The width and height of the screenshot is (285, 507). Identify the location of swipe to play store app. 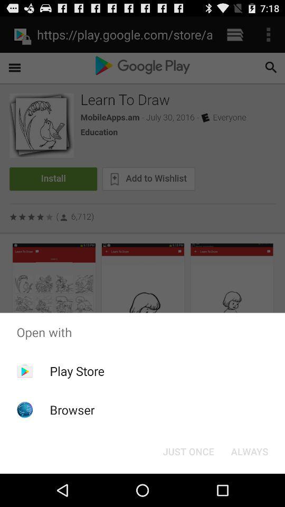
(77, 371).